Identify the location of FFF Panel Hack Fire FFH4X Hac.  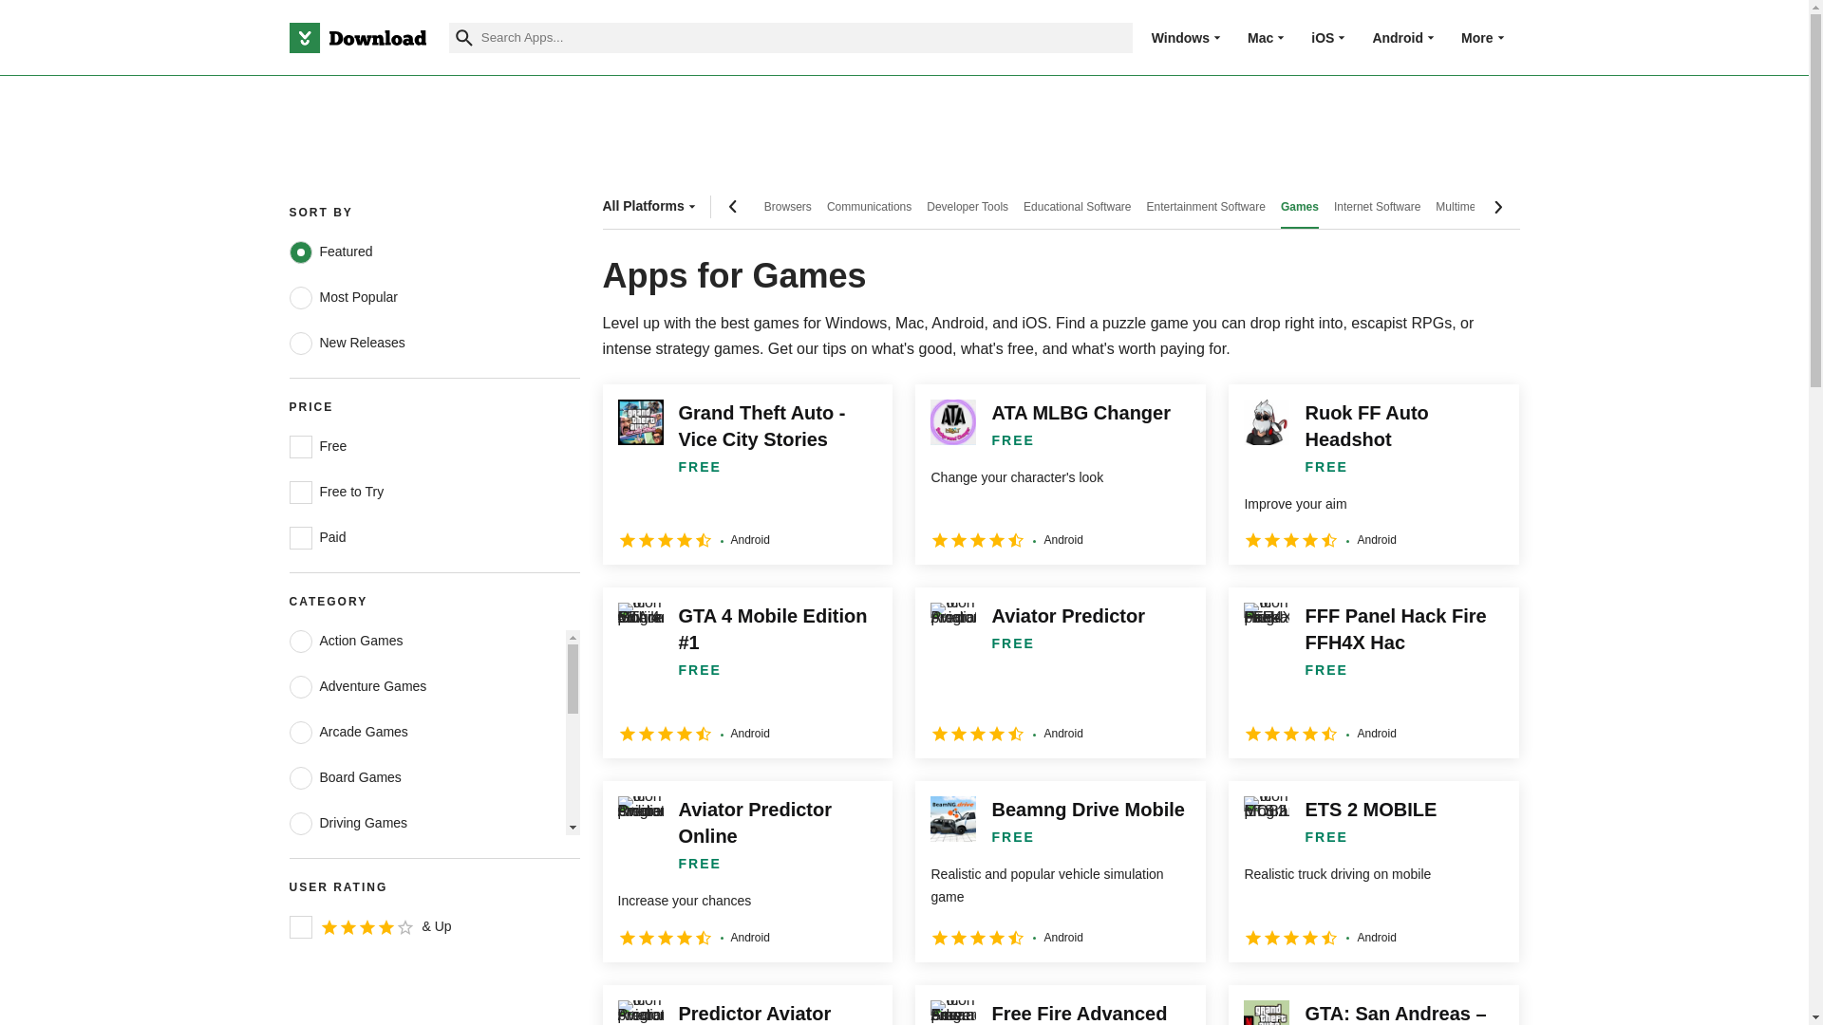
(1373, 672).